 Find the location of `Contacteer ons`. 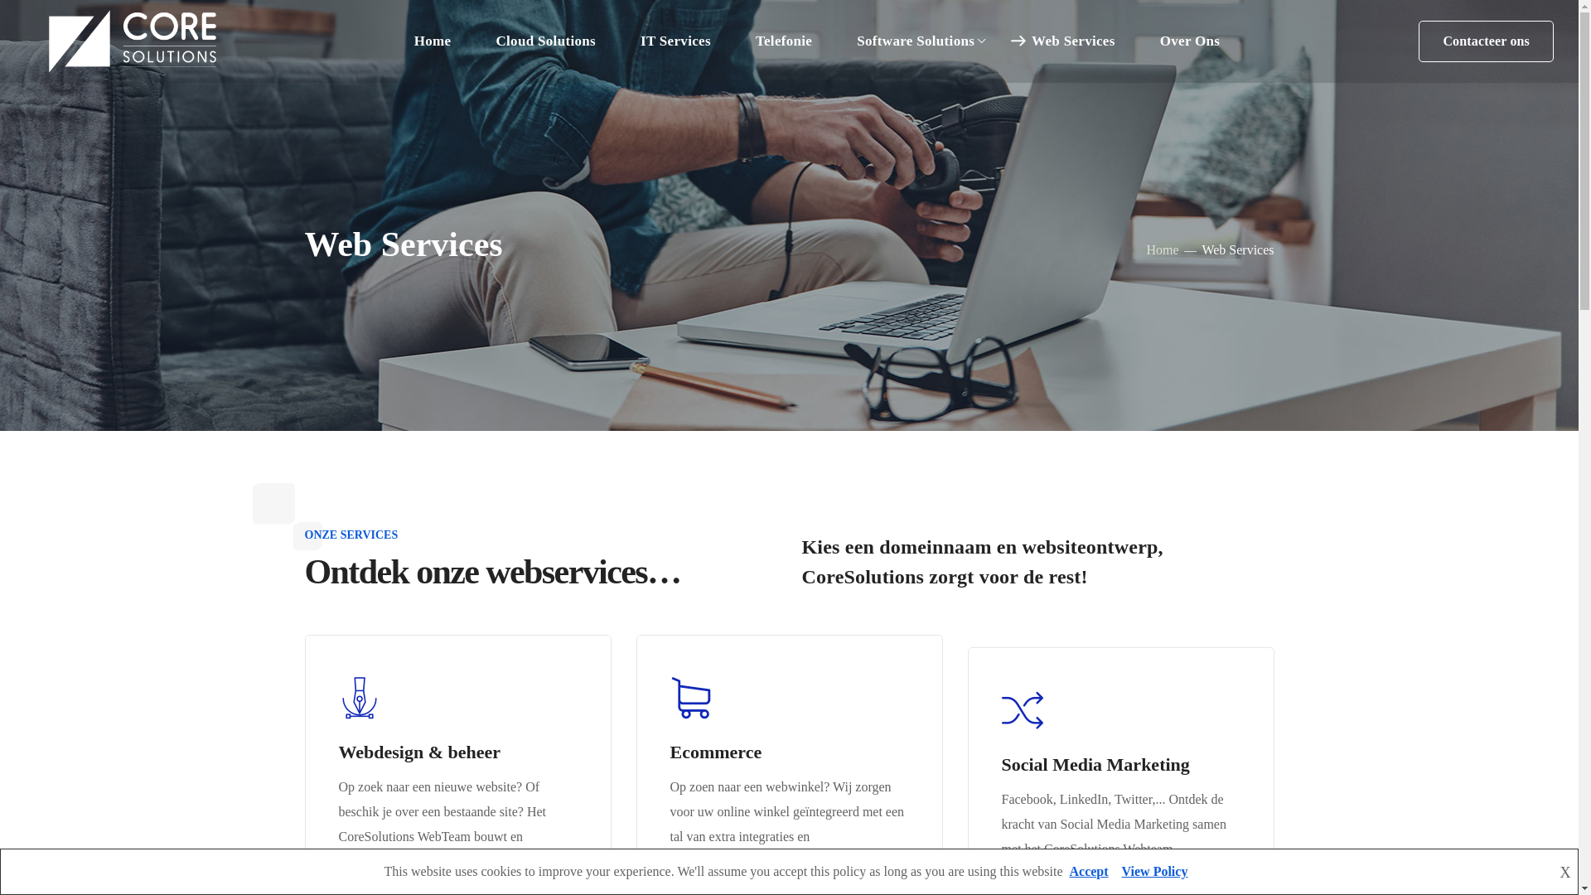

Contacteer ons is located at coordinates (1487, 41).